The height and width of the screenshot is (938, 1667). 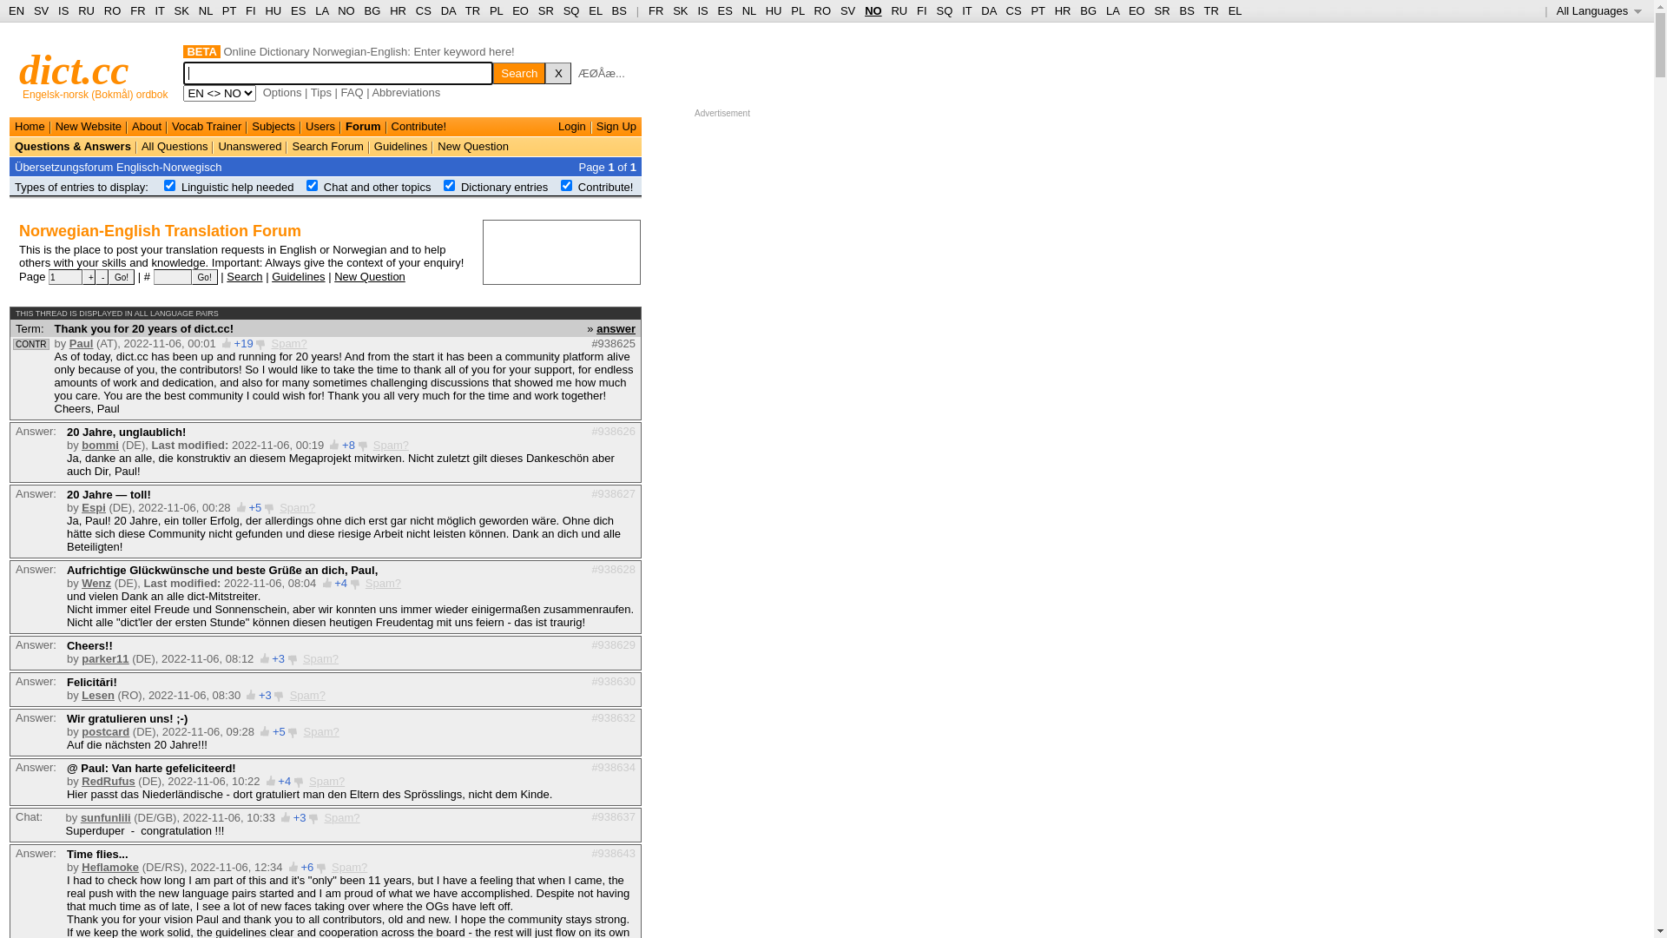 I want to click on New Question, so click(x=473, y=146).